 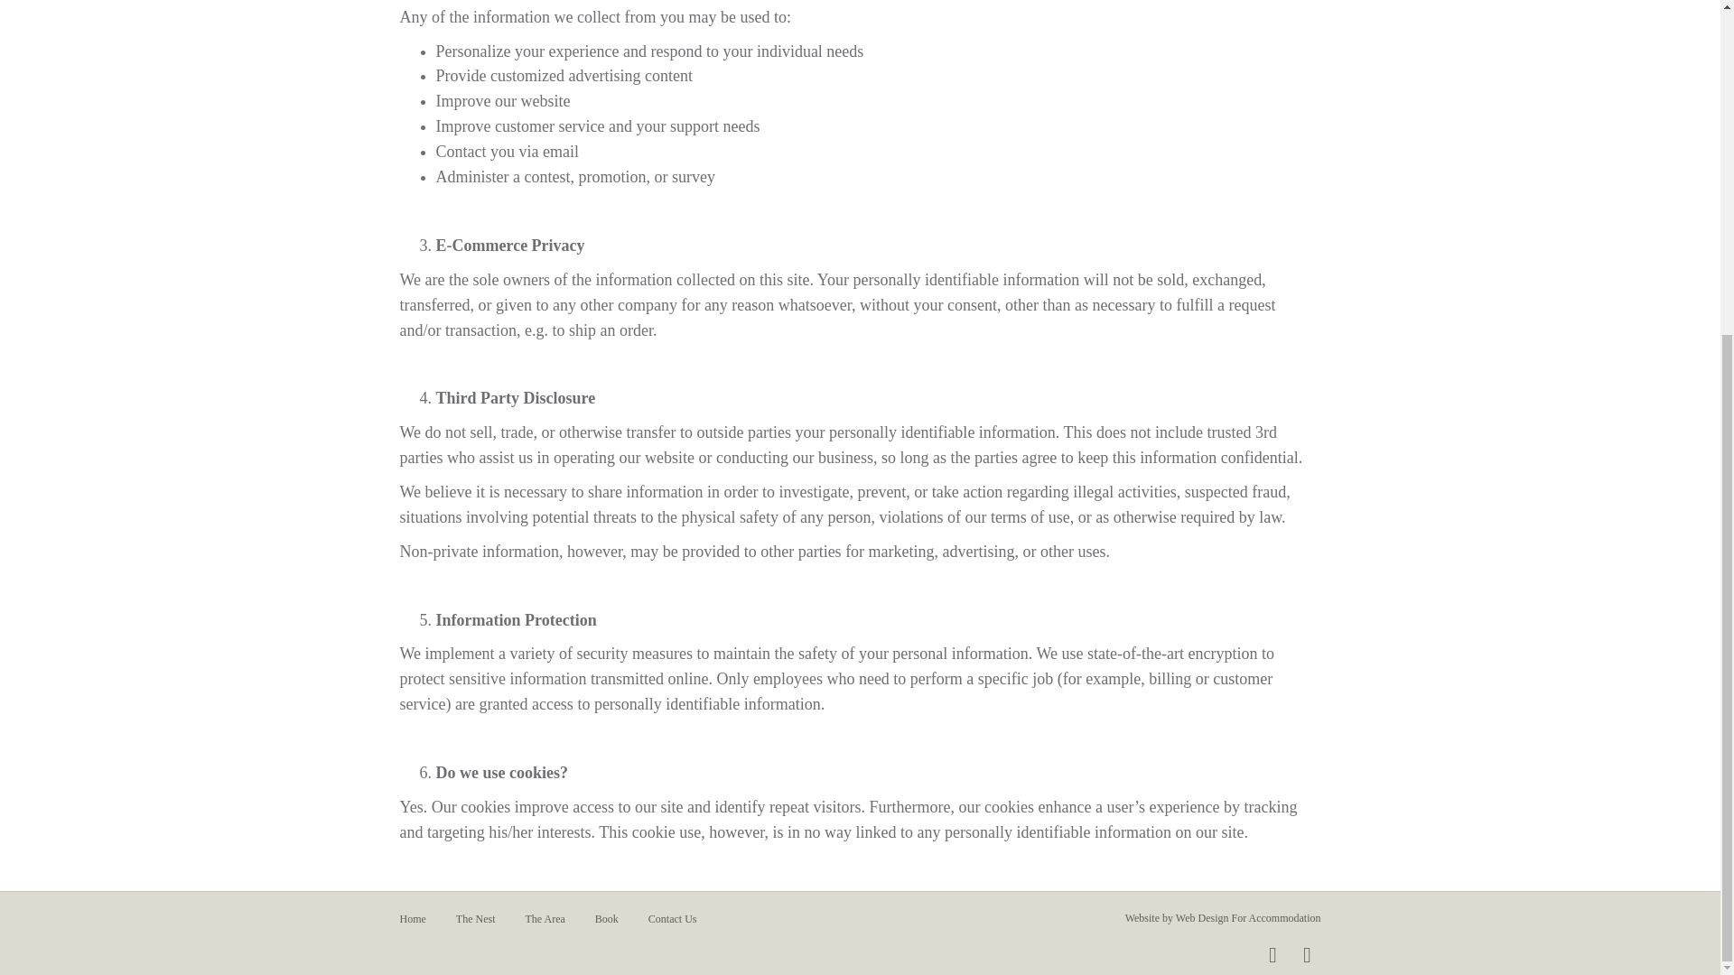 I want to click on Book, so click(x=607, y=925).